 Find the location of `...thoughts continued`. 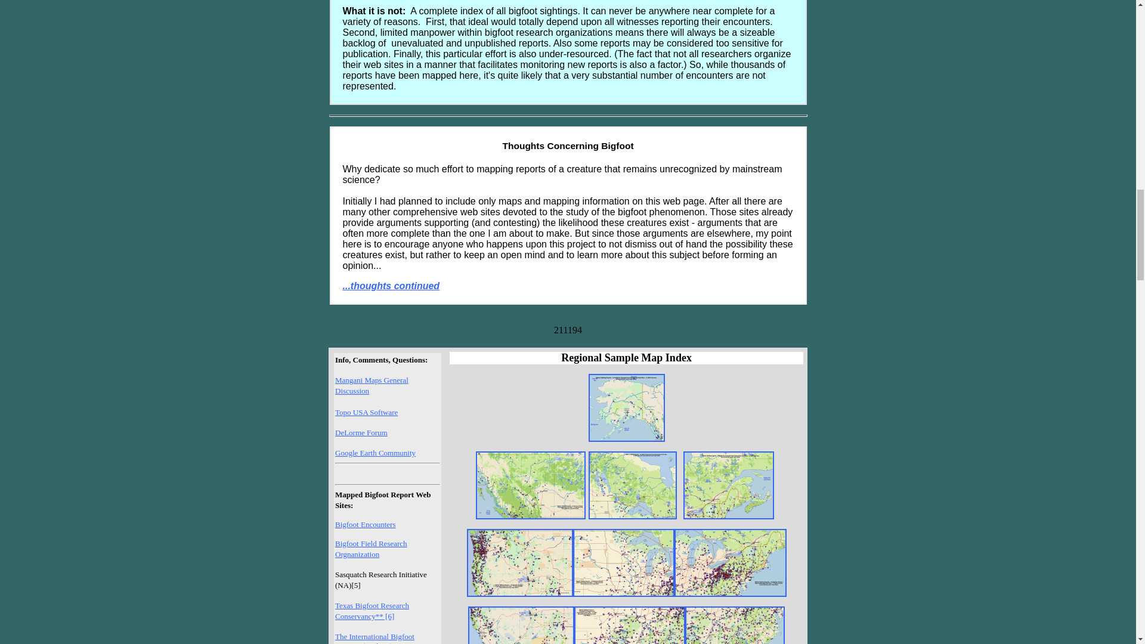

...thoughts continued is located at coordinates (391, 286).